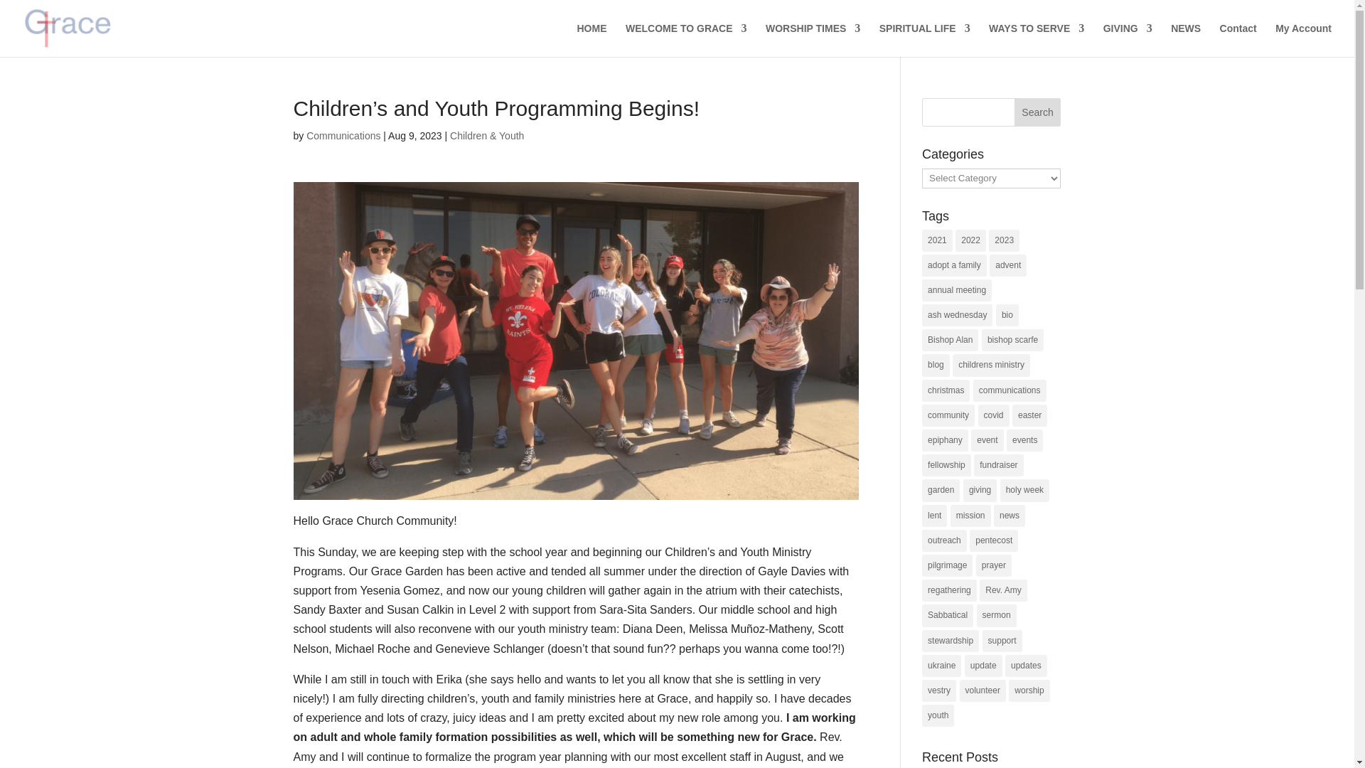 This screenshot has height=768, width=1365. What do you see at coordinates (1128, 40) in the screenshot?
I see `GIVING` at bounding box center [1128, 40].